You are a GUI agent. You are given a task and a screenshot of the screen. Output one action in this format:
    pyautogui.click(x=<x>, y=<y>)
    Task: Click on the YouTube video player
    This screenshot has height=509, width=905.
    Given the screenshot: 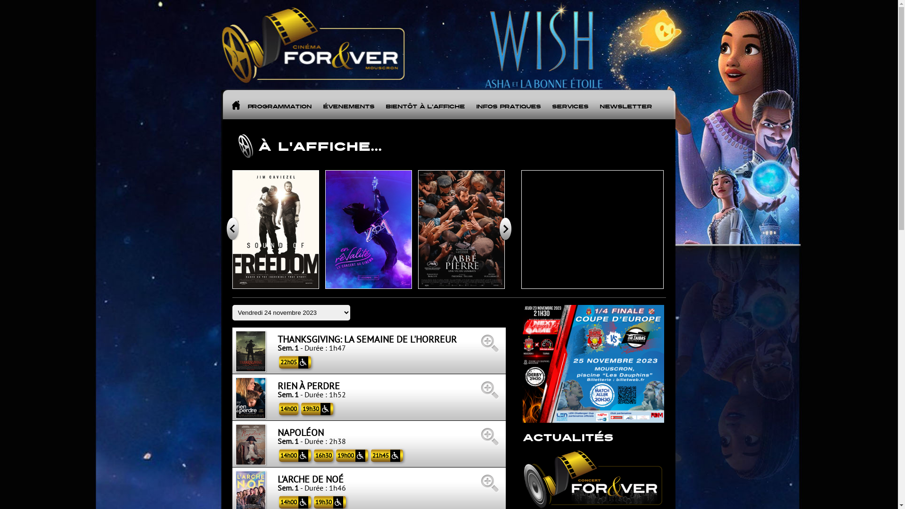 What is the action you would take?
    pyautogui.click(x=592, y=230)
    